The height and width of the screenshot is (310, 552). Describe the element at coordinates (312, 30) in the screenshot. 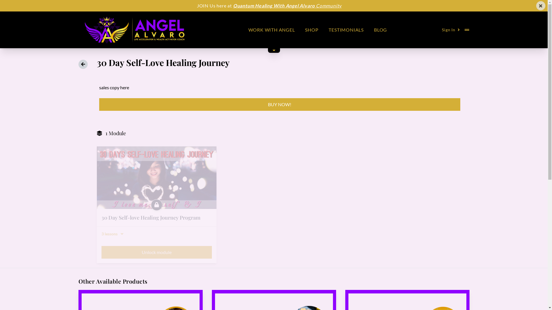

I see `SHOP` at that location.